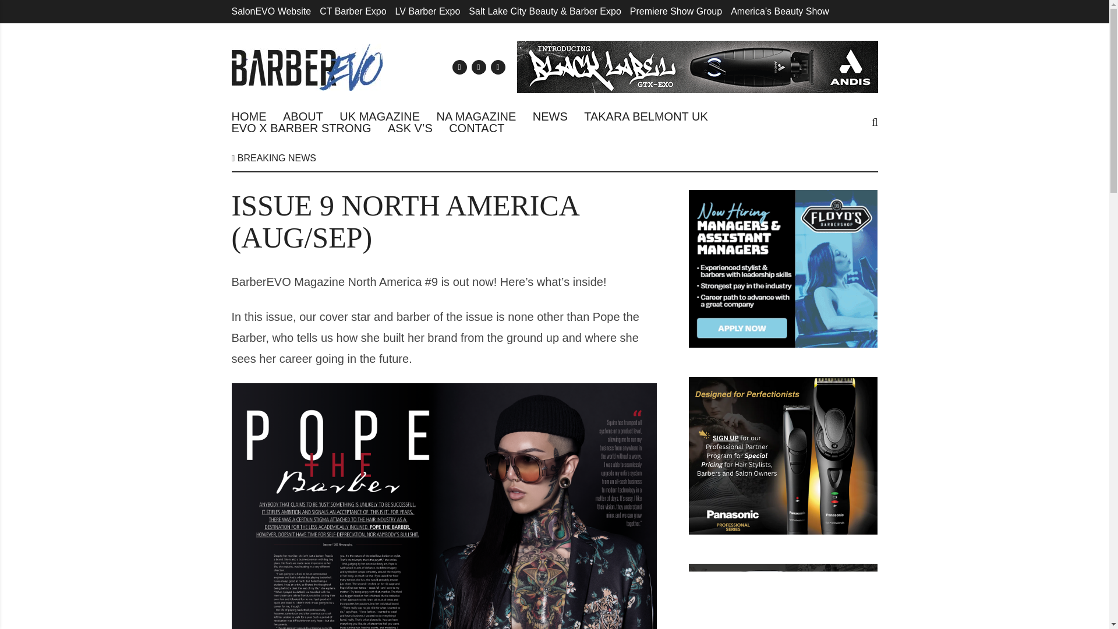  What do you see at coordinates (459, 66) in the screenshot?
I see `Email` at bounding box center [459, 66].